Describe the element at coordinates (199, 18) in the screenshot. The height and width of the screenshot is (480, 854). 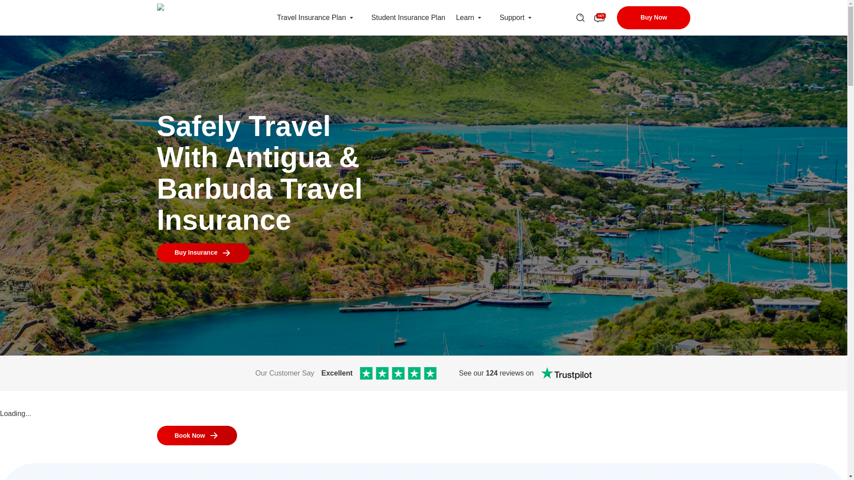
I see `Travelner` at that location.